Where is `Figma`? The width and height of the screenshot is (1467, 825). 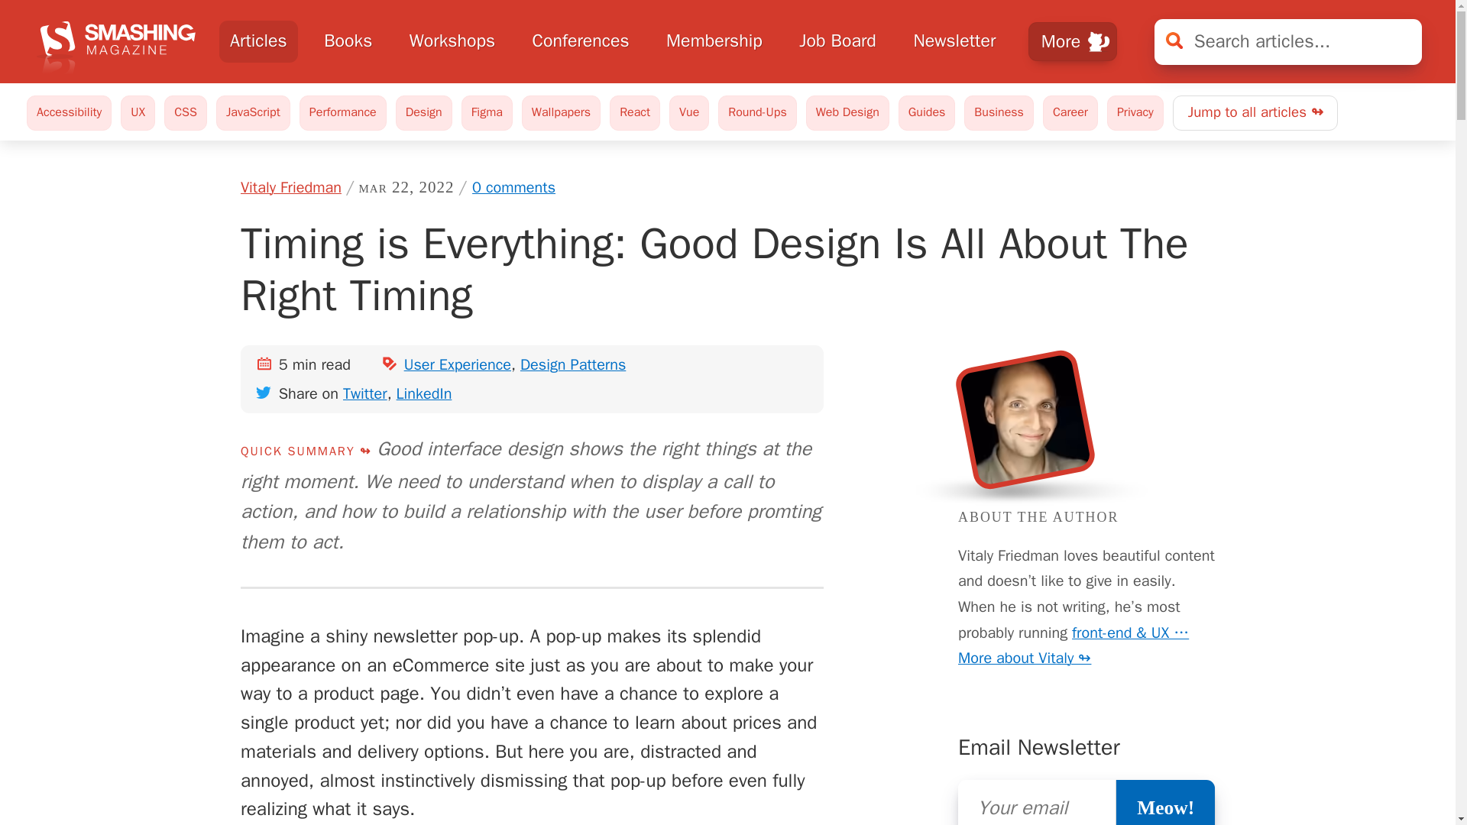
Figma is located at coordinates (487, 112).